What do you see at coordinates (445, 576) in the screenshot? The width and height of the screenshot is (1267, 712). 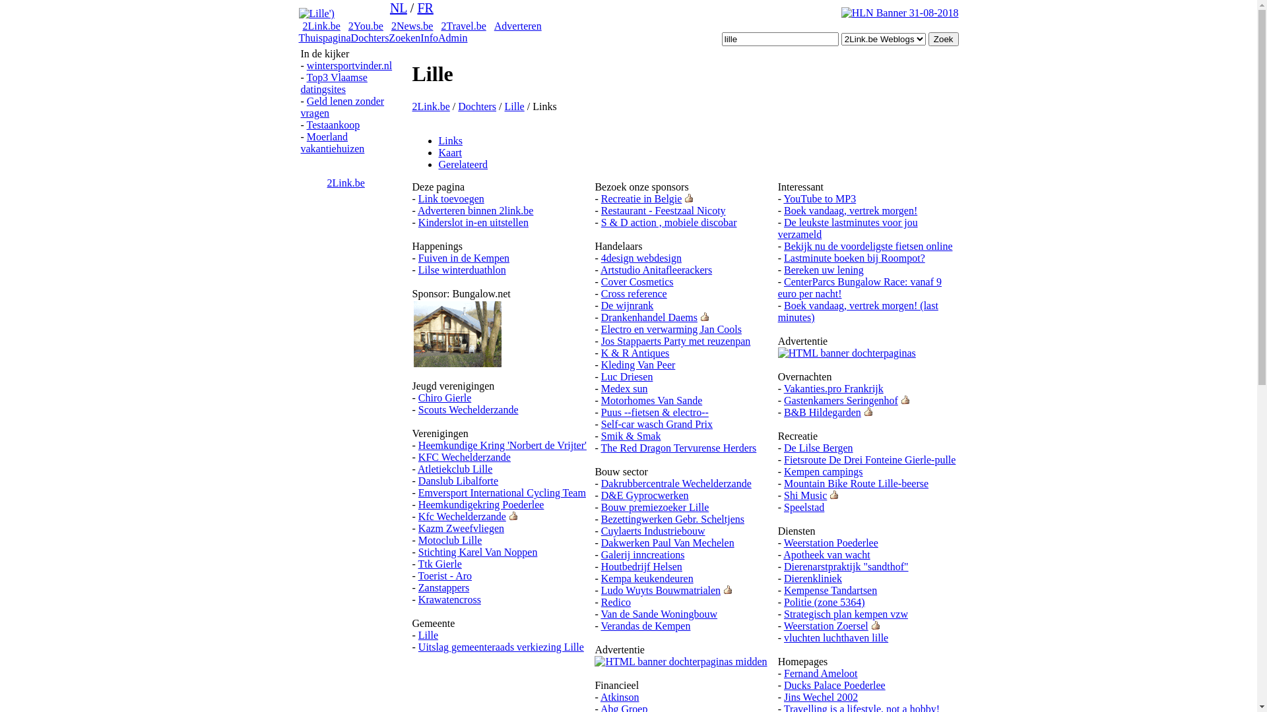 I see `Toerist - Aro` at bounding box center [445, 576].